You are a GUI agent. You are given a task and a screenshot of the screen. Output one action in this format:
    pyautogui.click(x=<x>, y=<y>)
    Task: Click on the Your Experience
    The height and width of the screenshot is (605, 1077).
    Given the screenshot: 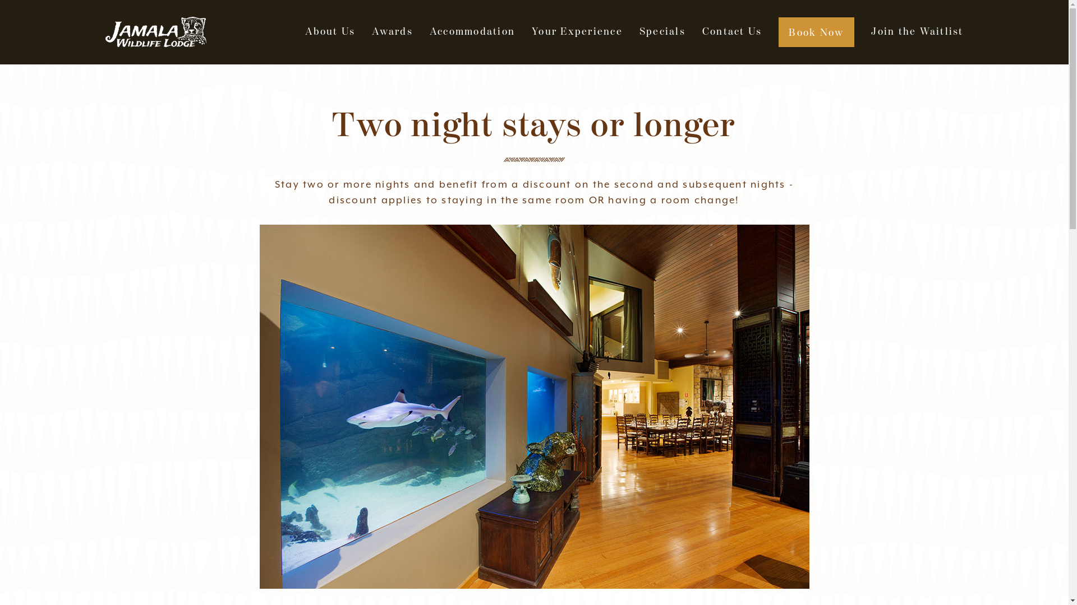 What is the action you would take?
    pyautogui.click(x=577, y=32)
    